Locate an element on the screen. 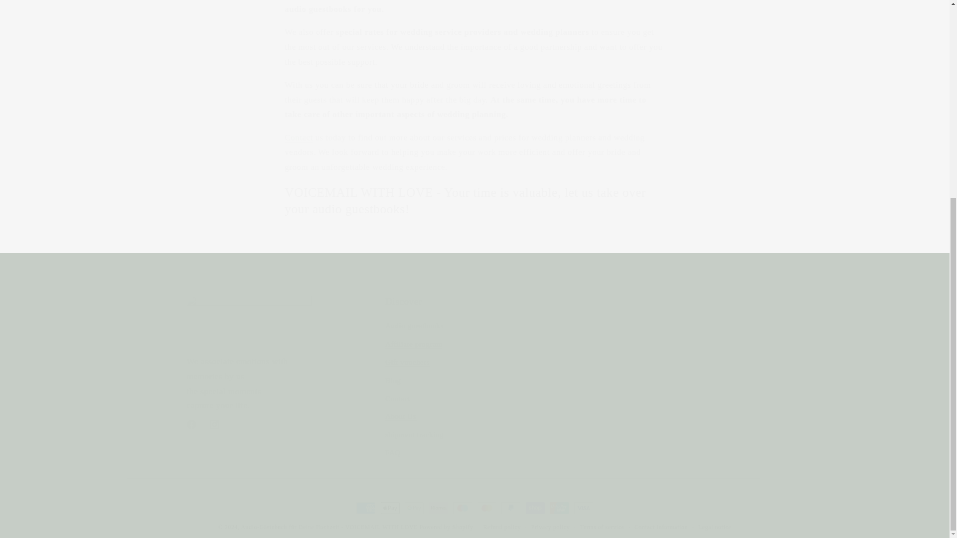  Affiliate program is located at coordinates (414, 344).